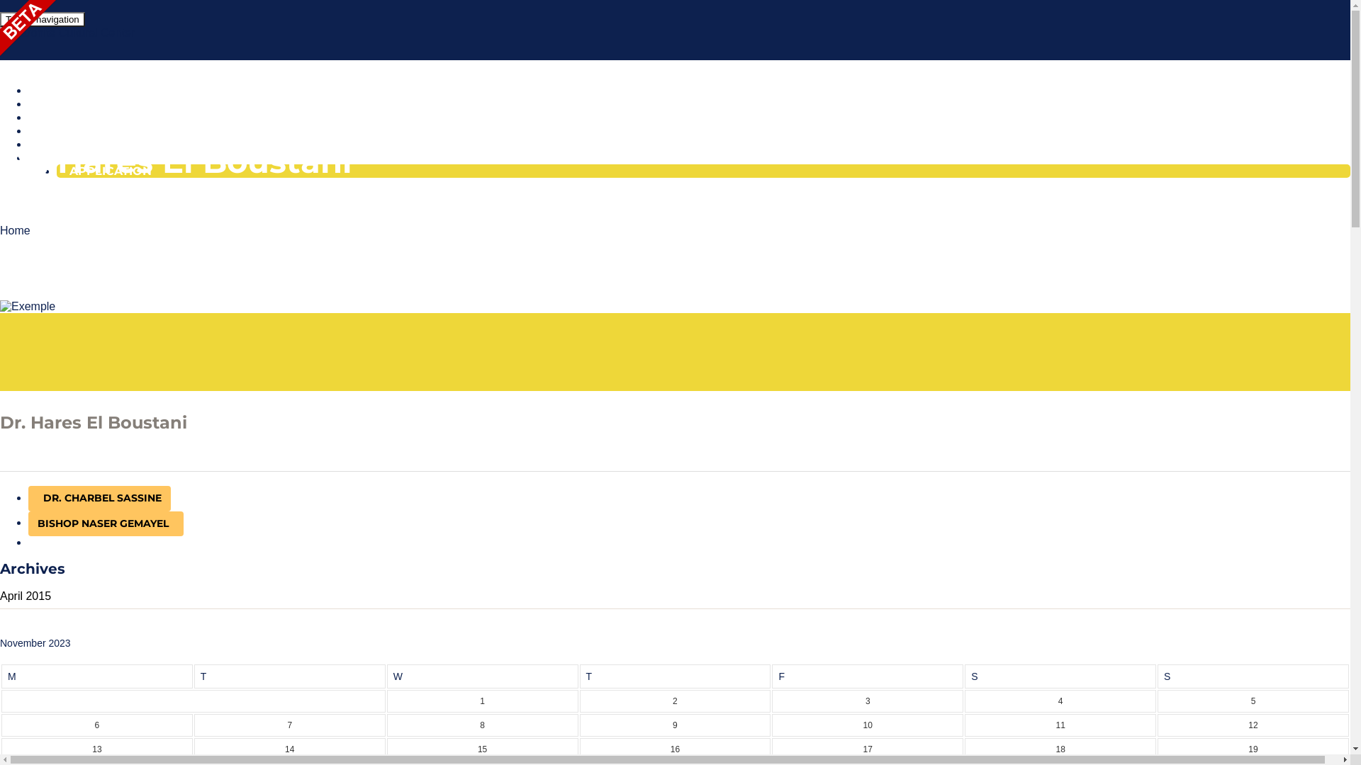  What do you see at coordinates (99, 499) in the screenshot?
I see `DR. CHARBEL SASSINE` at bounding box center [99, 499].